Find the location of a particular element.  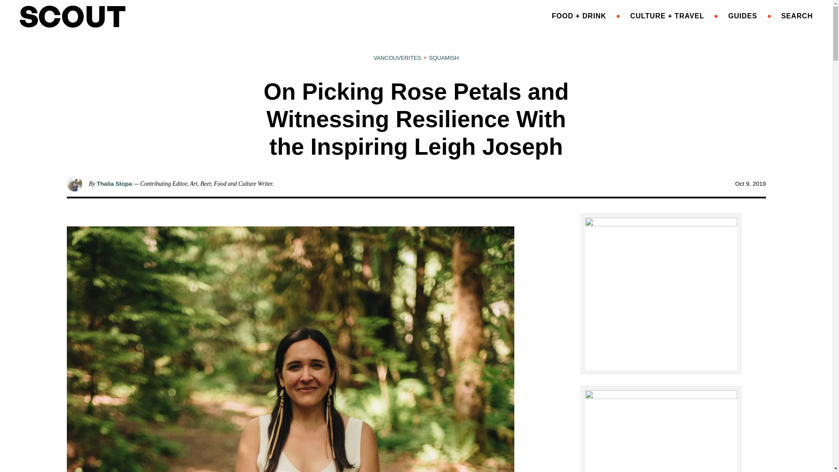

GUIDES is located at coordinates (742, 16).